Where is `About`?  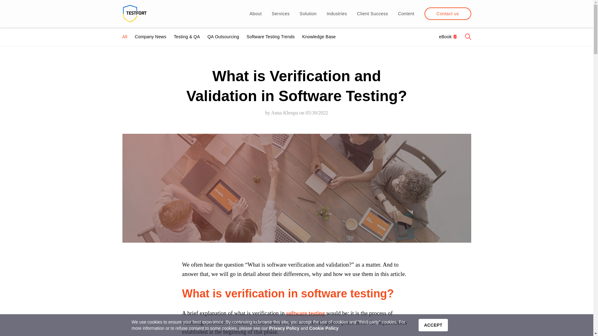
About is located at coordinates (255, 13).